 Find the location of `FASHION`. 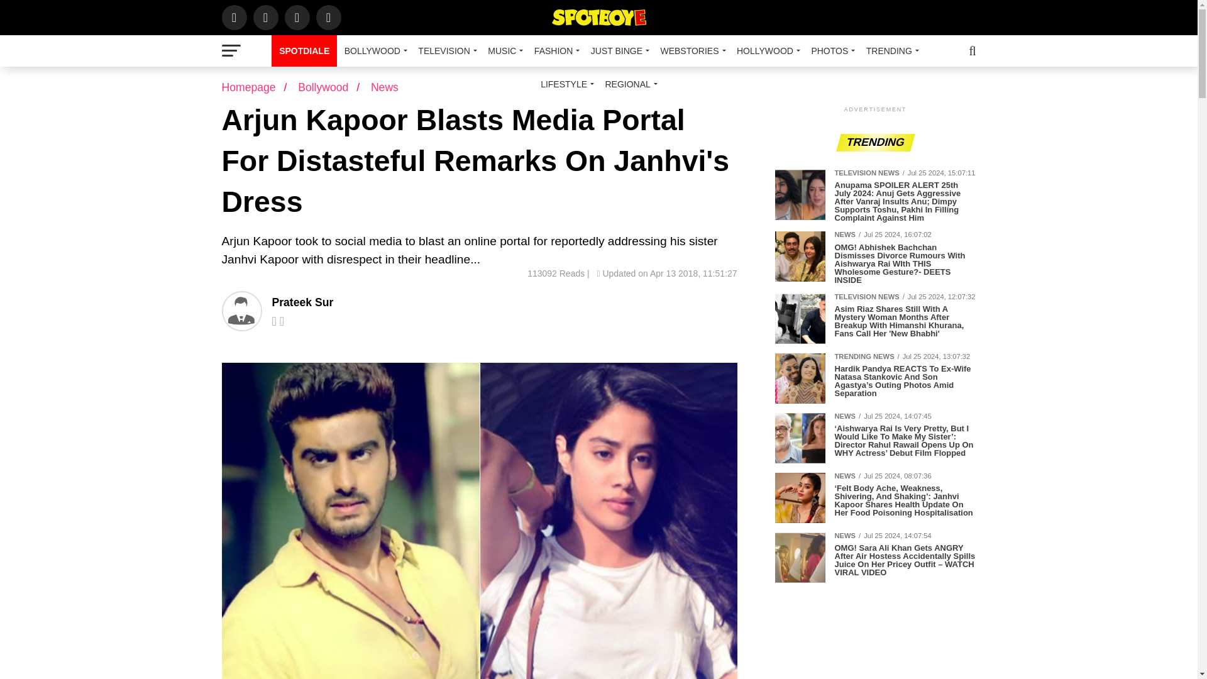

FASHION is located at coordinates (554, 50).